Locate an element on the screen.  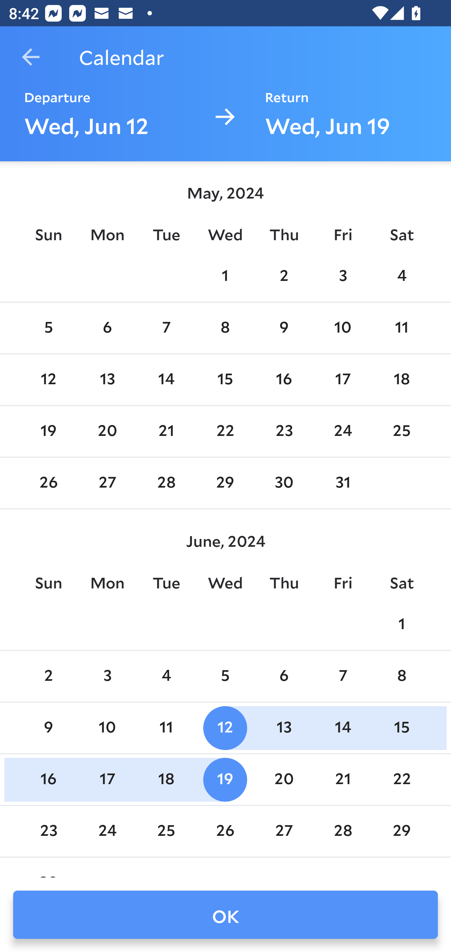
10 is located at coordinates (343, 328).